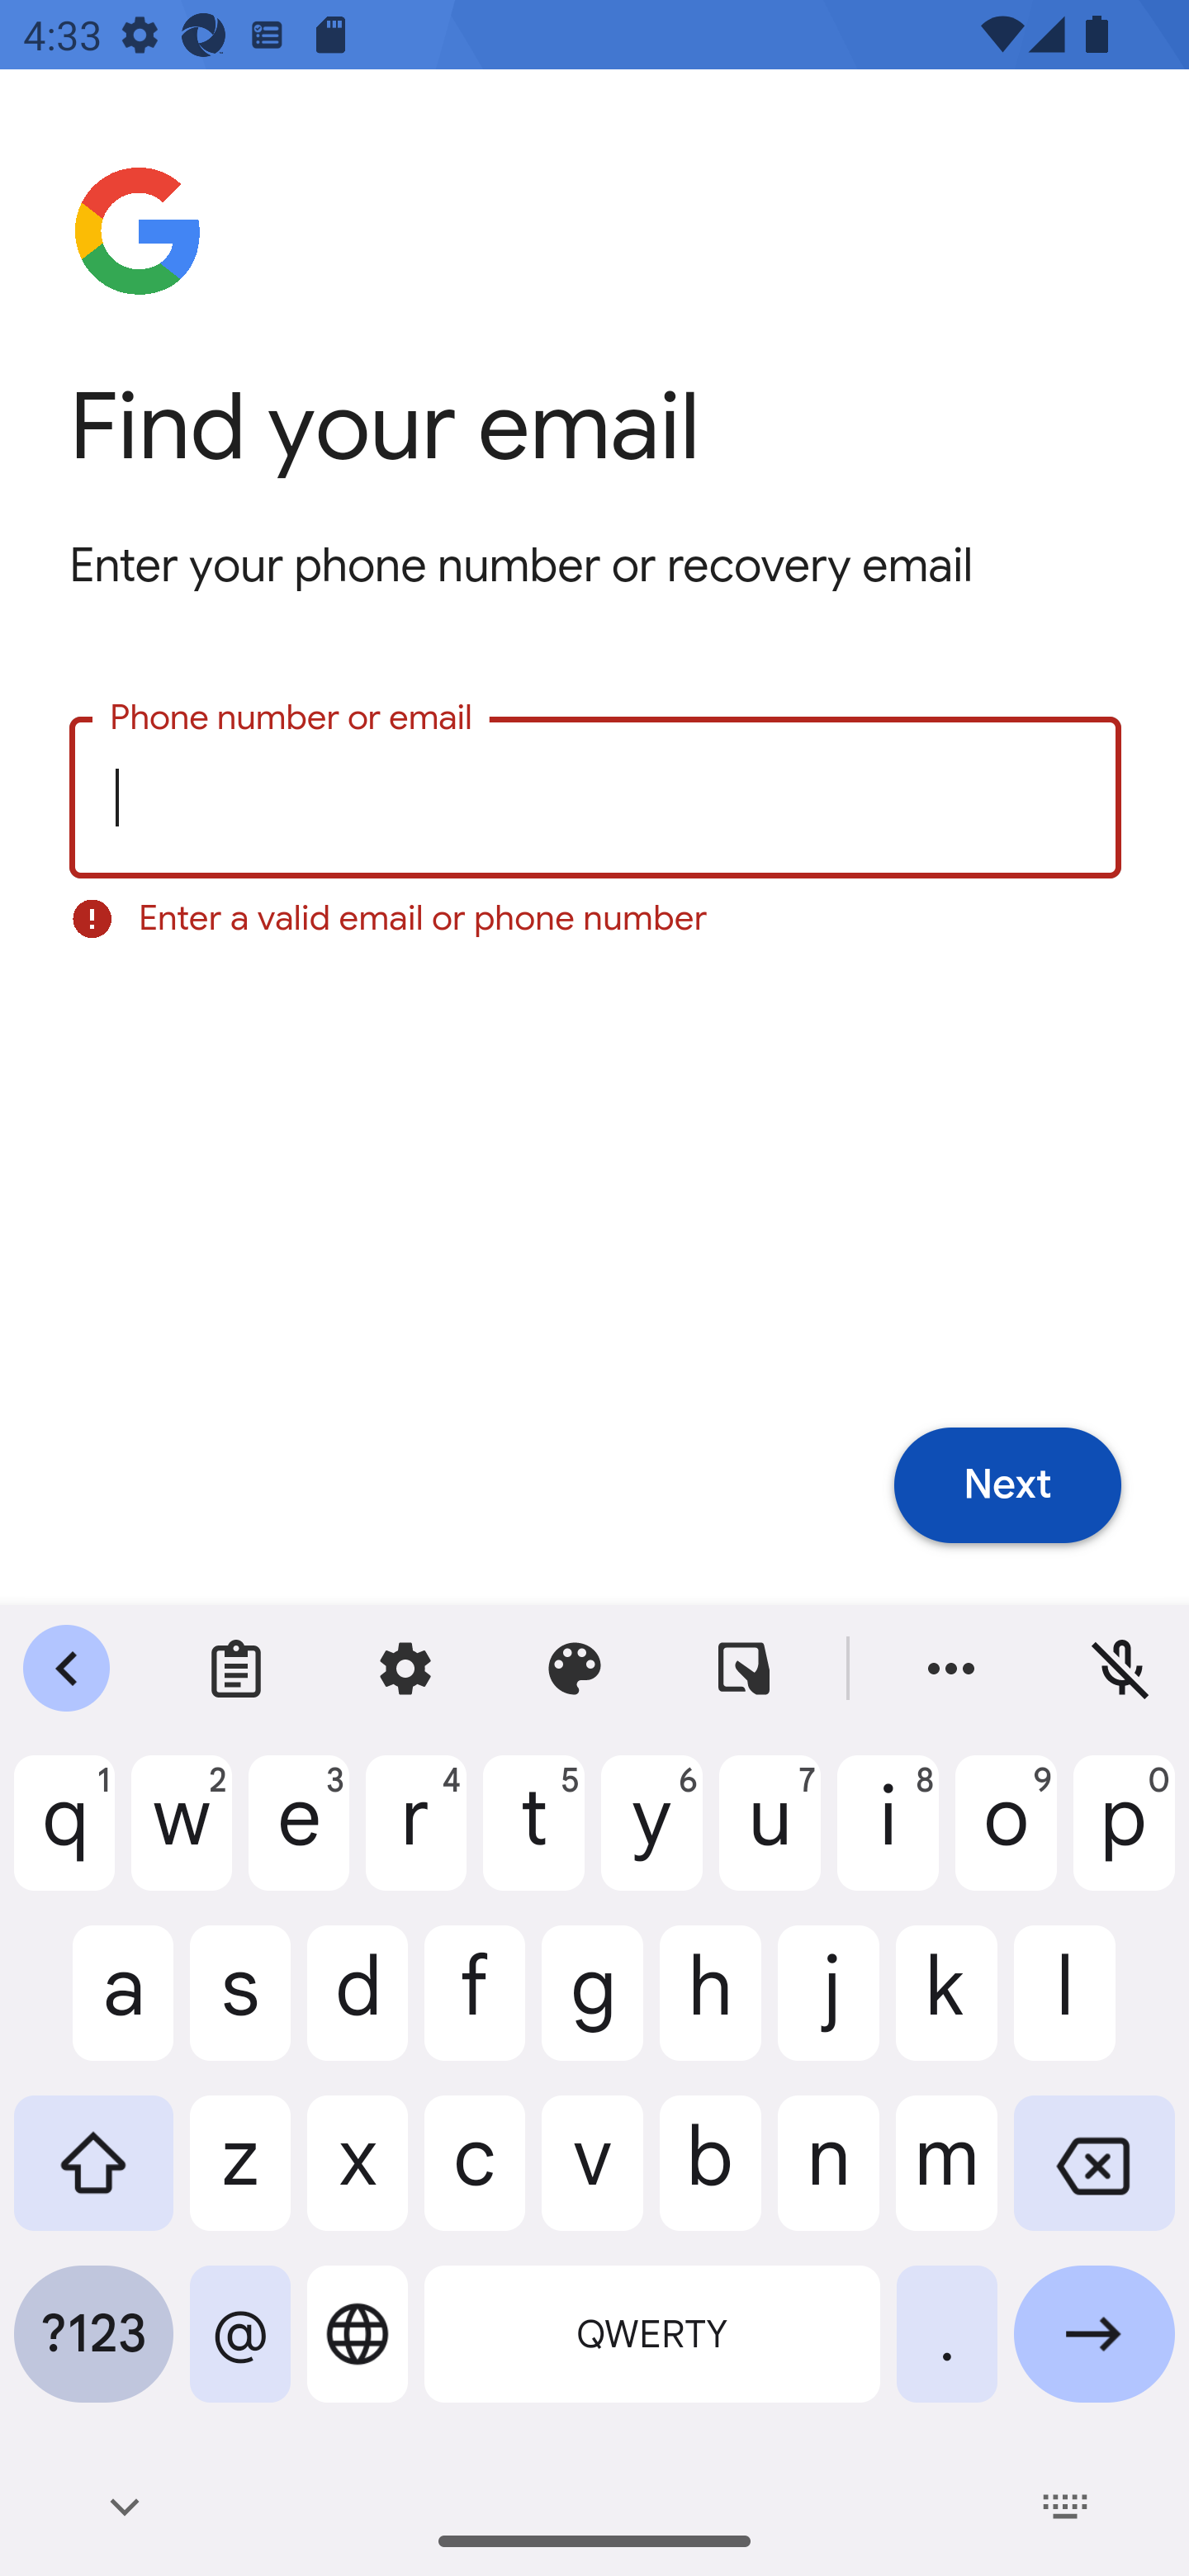 Image resolution: width=1189 pixels, height=2576 pixels. Describe the element at coordinates (1007, 1486) in the screenshot. I see `Next` at that location.